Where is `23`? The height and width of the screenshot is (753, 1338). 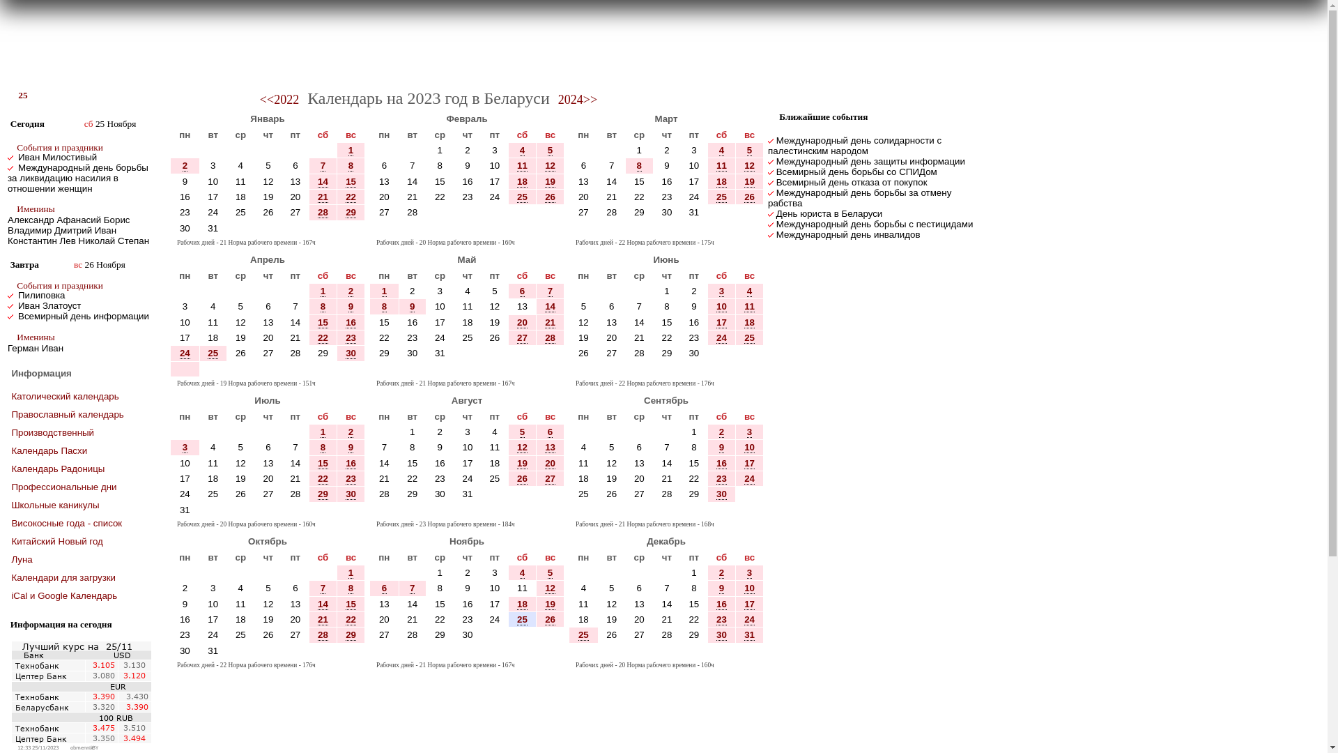 23 is located at coordinates (185, 212).